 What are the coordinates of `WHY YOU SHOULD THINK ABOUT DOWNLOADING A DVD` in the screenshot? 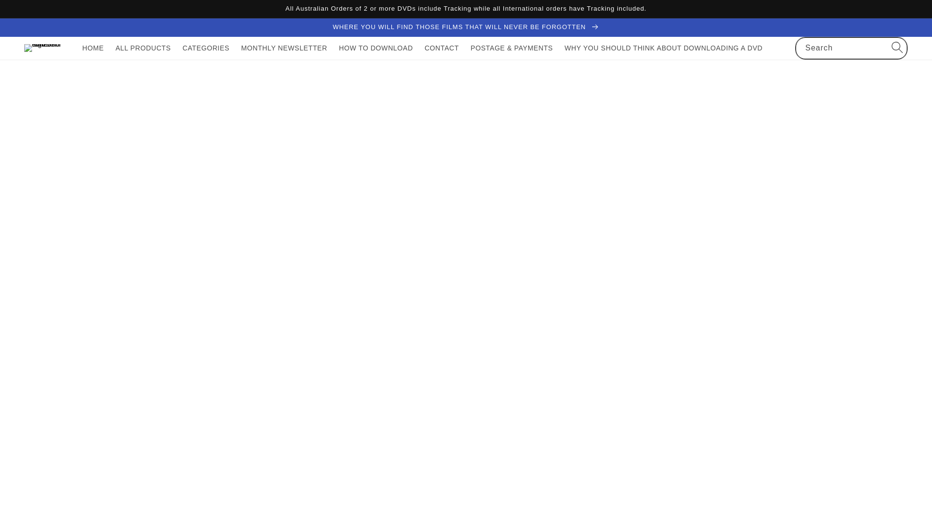 It's located at (663, 48).